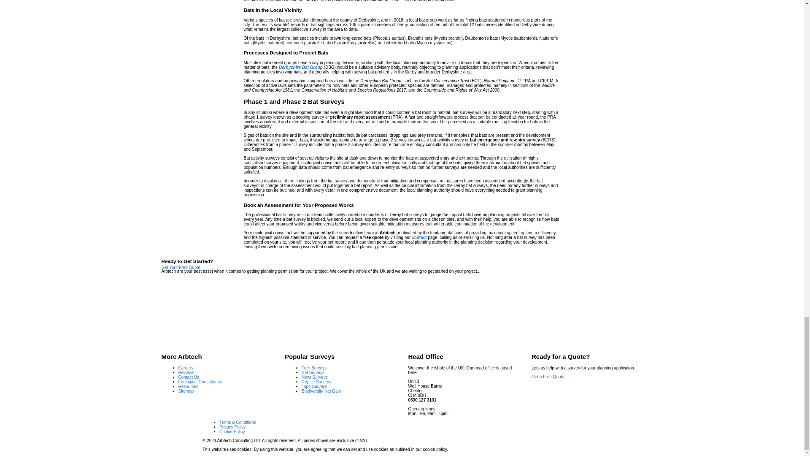 Image resolution: width=810 pixels, height=456 pixels. What do you see at coordinates (186, 368) in the screenshot?
I see `Careers` at bounding box center [186, 368].